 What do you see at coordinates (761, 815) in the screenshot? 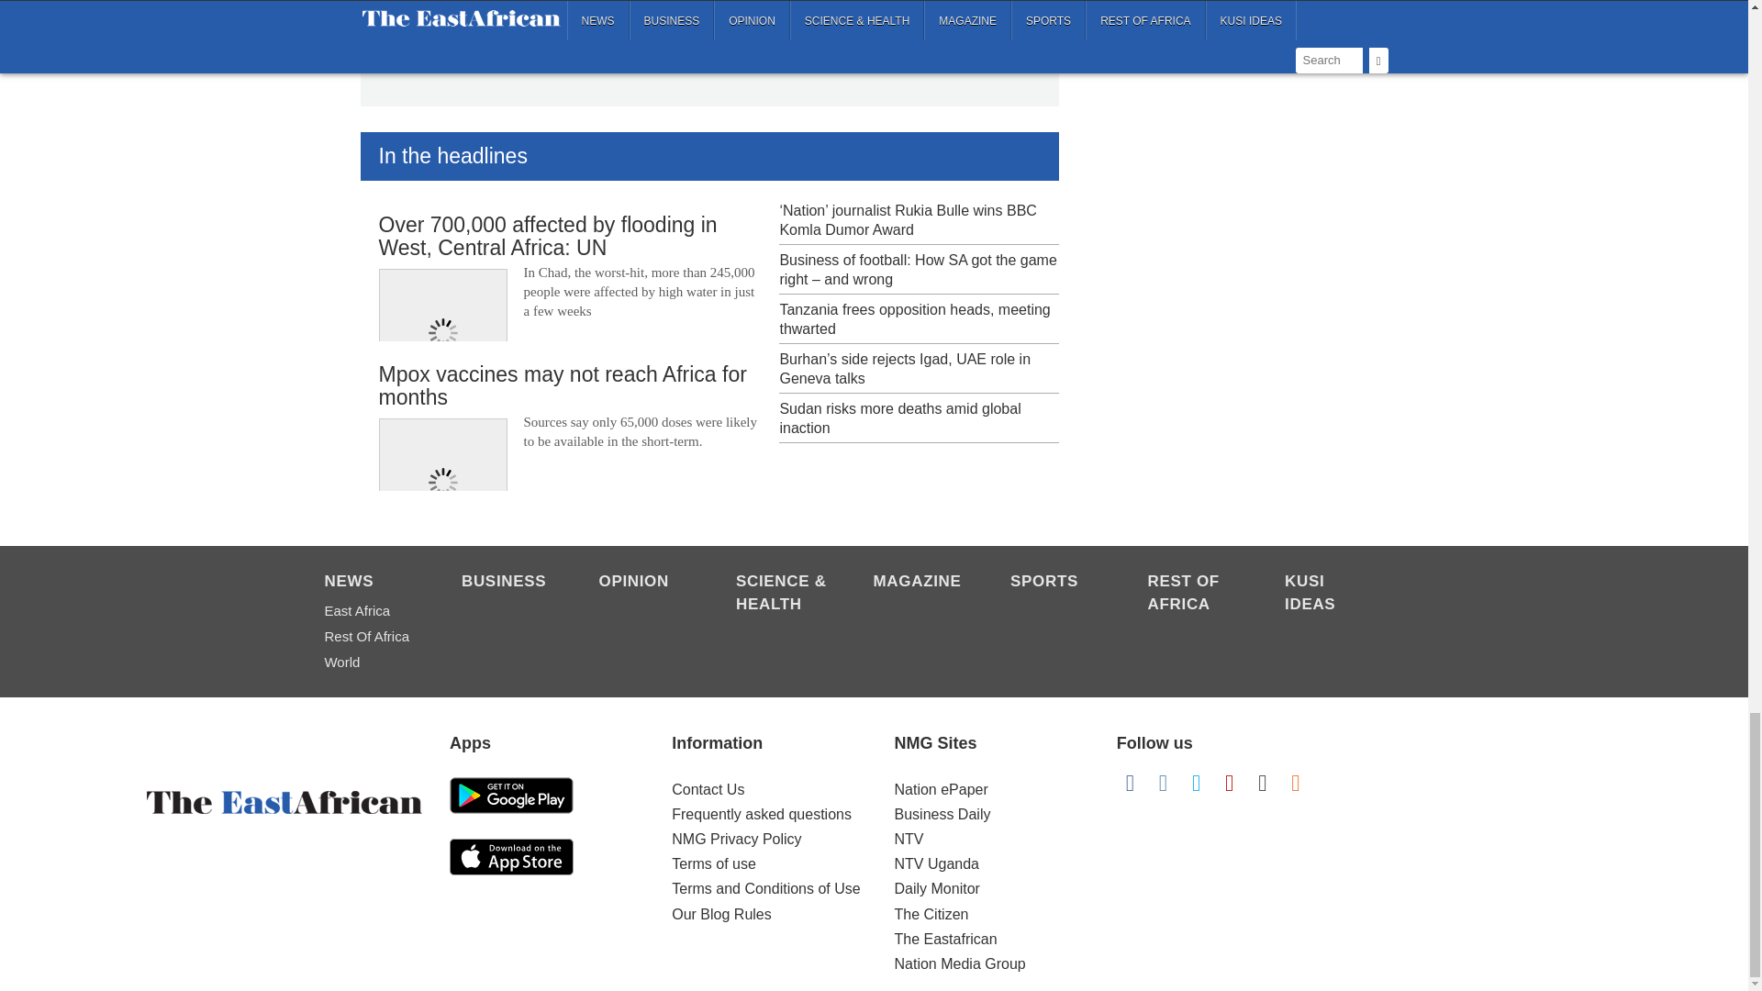
I see `Frequently asked questions` at bounding box center [761, 815].